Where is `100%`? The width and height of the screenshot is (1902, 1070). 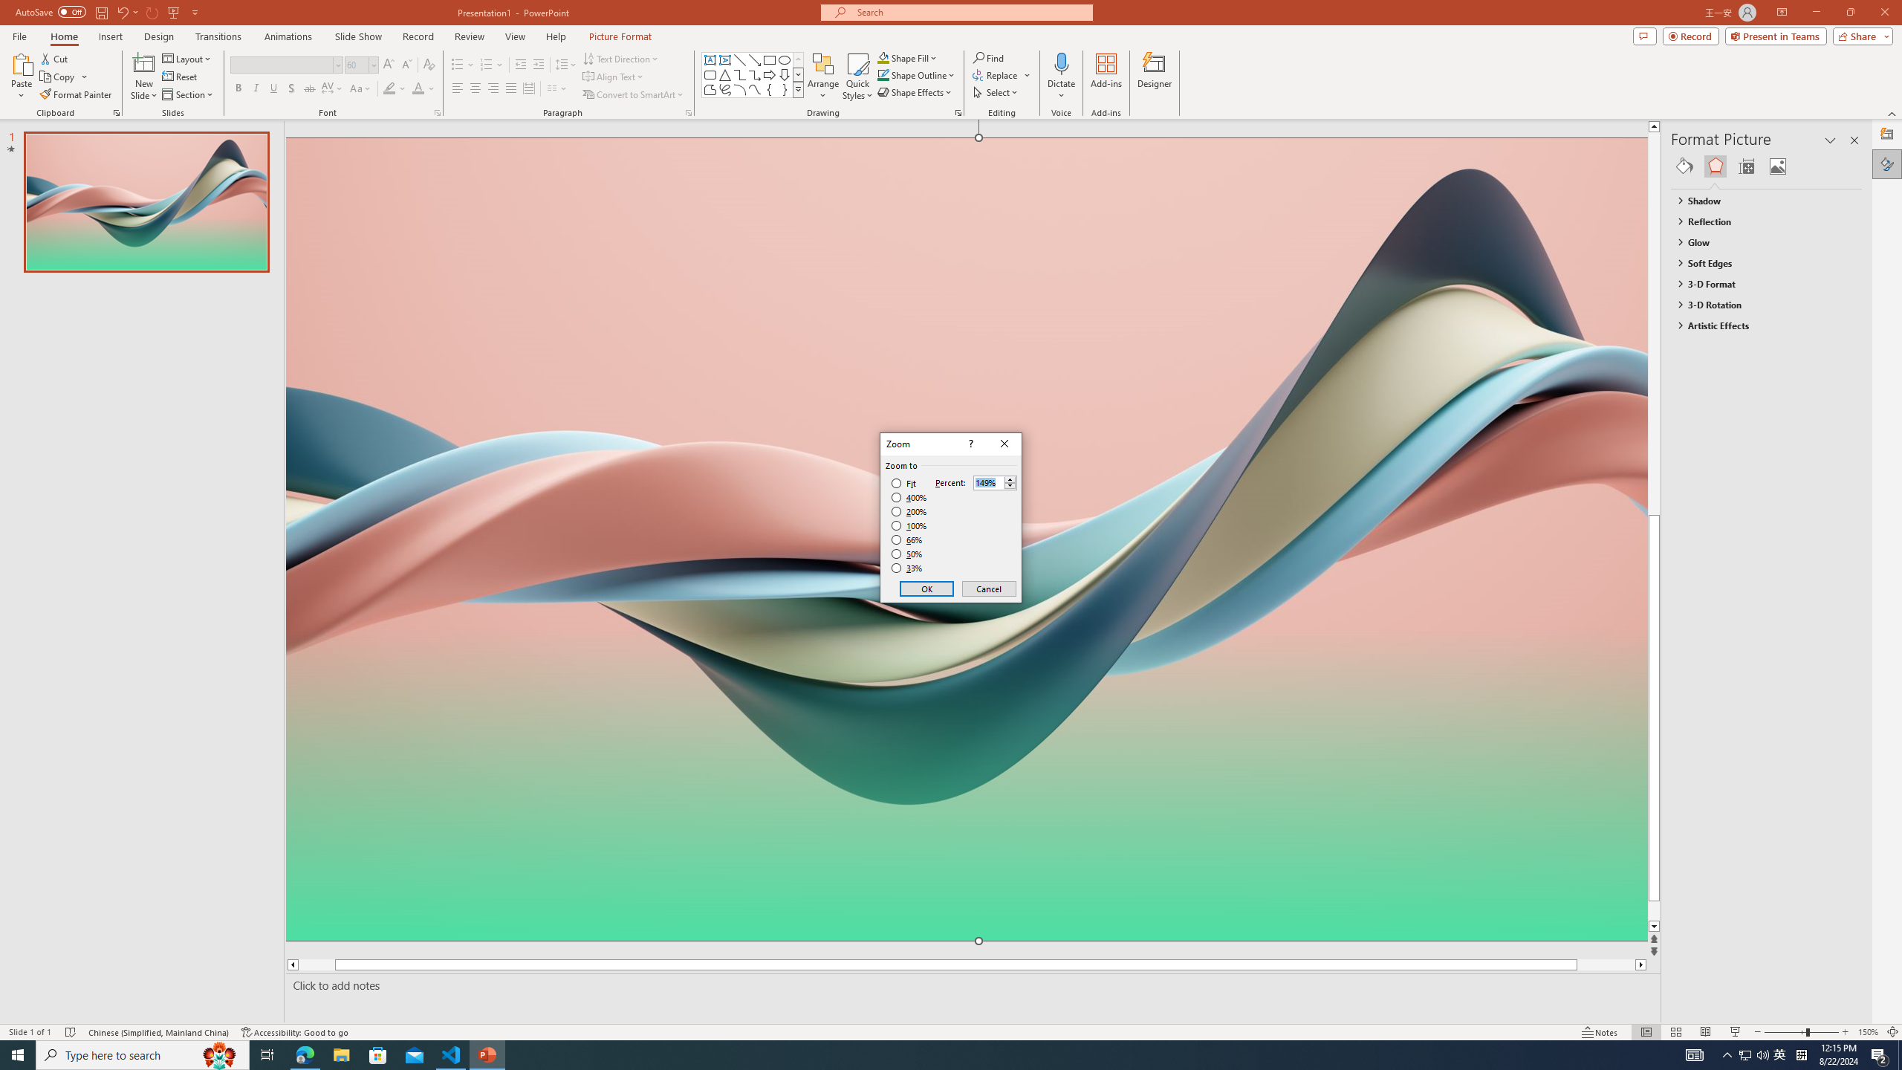 100% is located at coordinates (909, 525).